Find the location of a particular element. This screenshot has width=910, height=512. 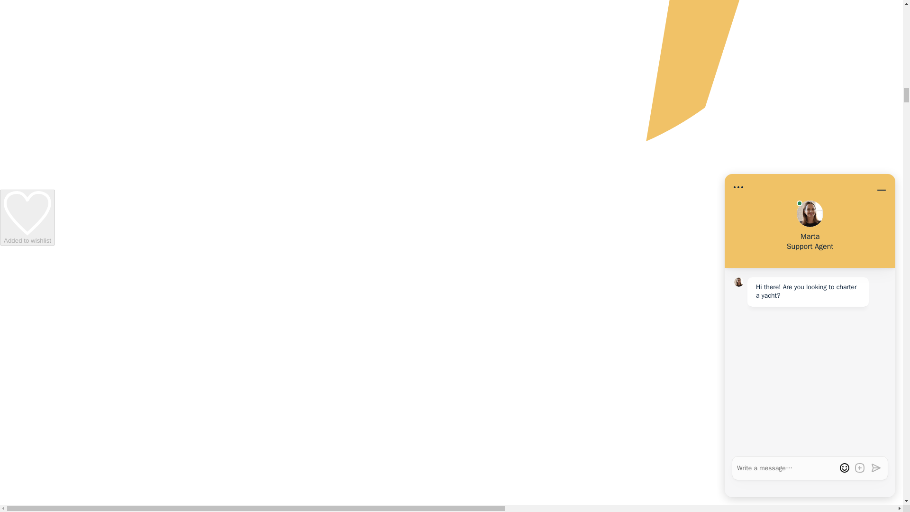

icon-heart is located at coordinates (27, 213).